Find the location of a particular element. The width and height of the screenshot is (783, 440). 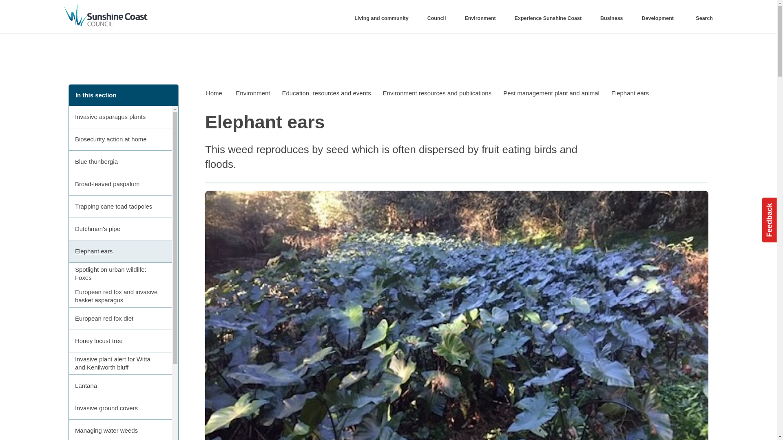

Council is located at coordinates (439, 18).